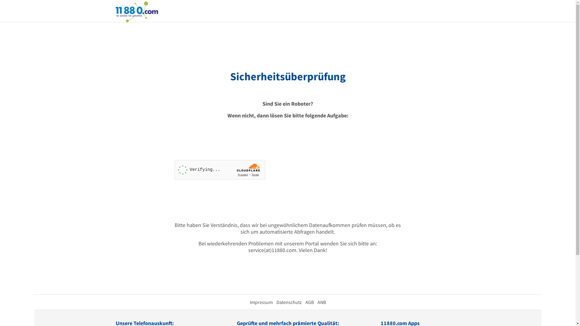  What do you see at coordinates (220, 170) in the screenshot?
I see `Widget containing a Cloudflare security challenge` at bounding box center [220, 170].